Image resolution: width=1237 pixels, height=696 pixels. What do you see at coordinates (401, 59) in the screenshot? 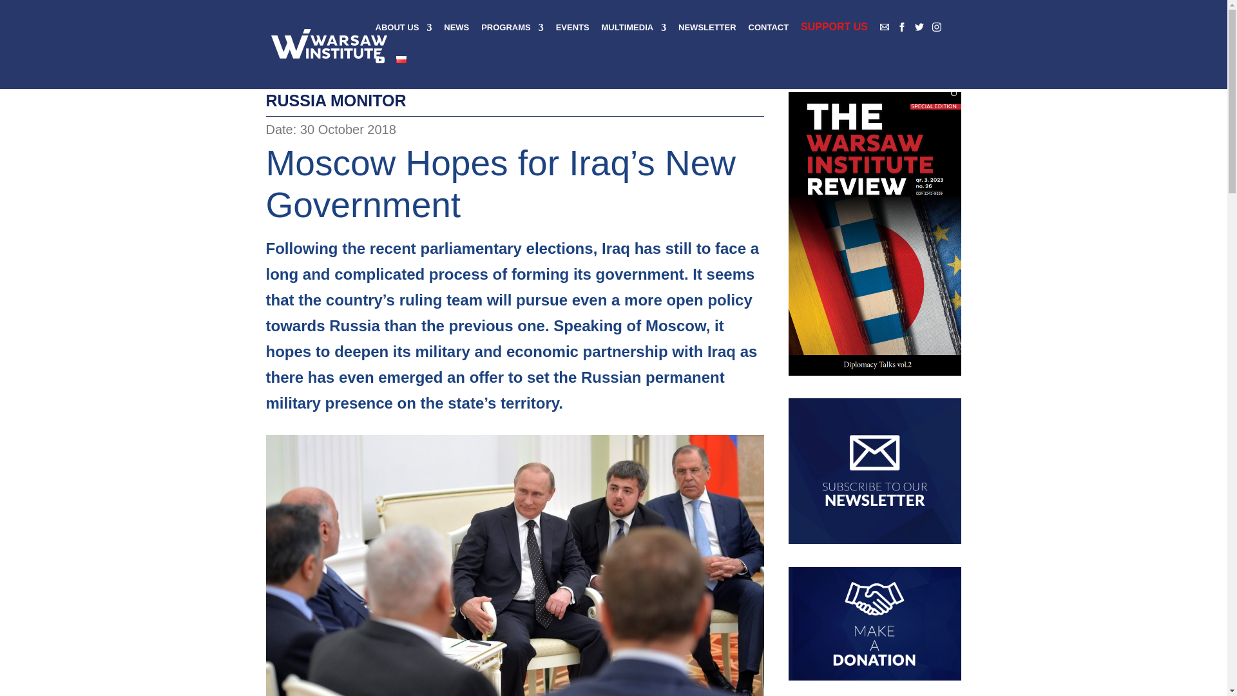
I see `Polski` at bounding box center [401, 59].